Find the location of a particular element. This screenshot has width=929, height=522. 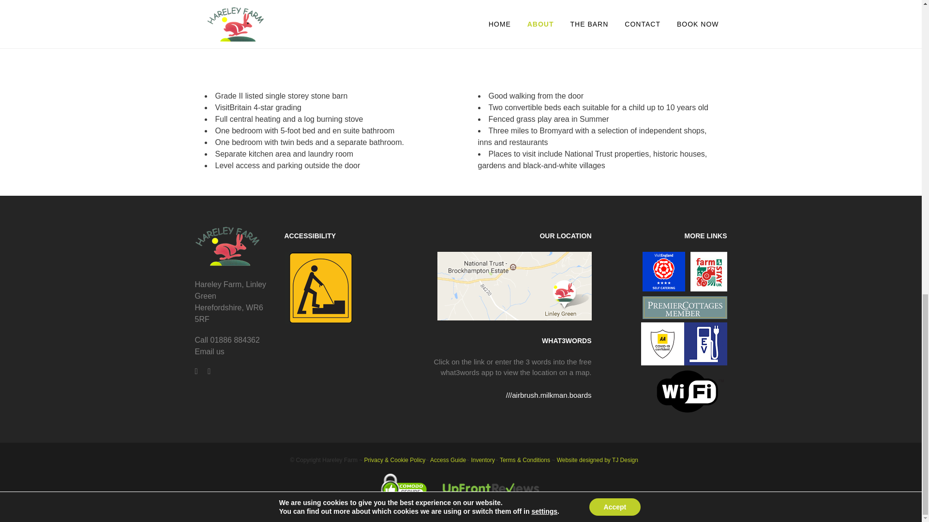

Inventory is located at coordinates (482, 460).